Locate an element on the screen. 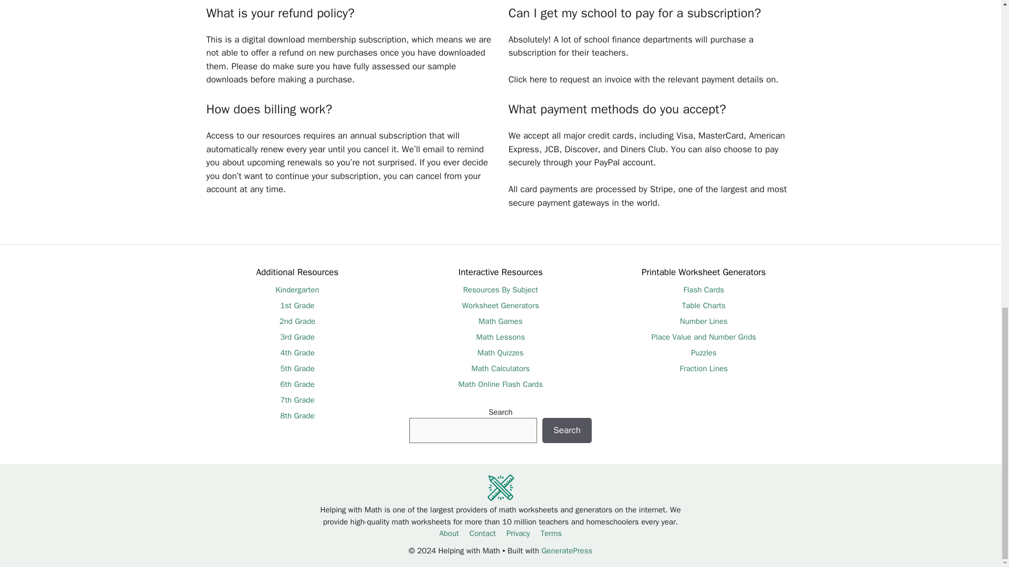  4th Grade is located at coordinates (297, 353).